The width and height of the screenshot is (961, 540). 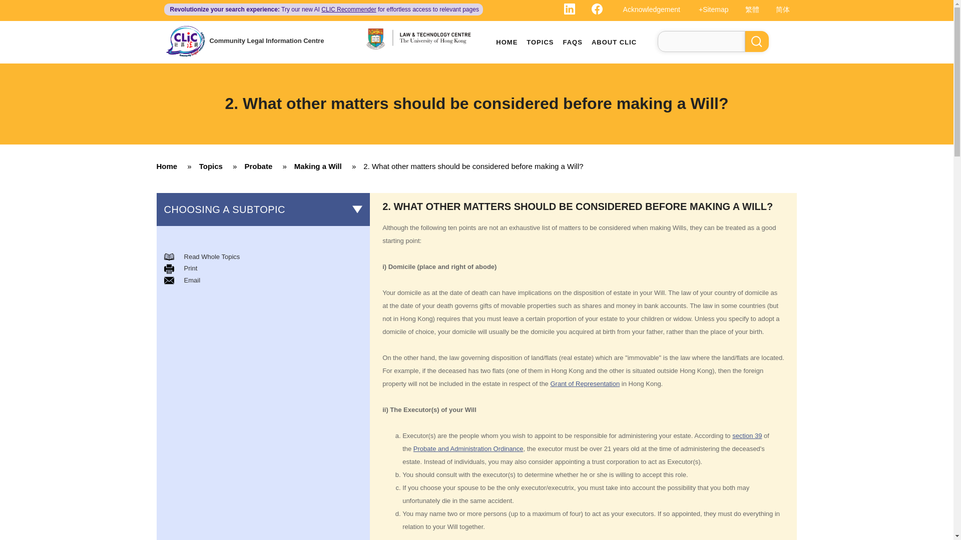 I want to click on ABOUT CLIC, so click(x=614, y=42).